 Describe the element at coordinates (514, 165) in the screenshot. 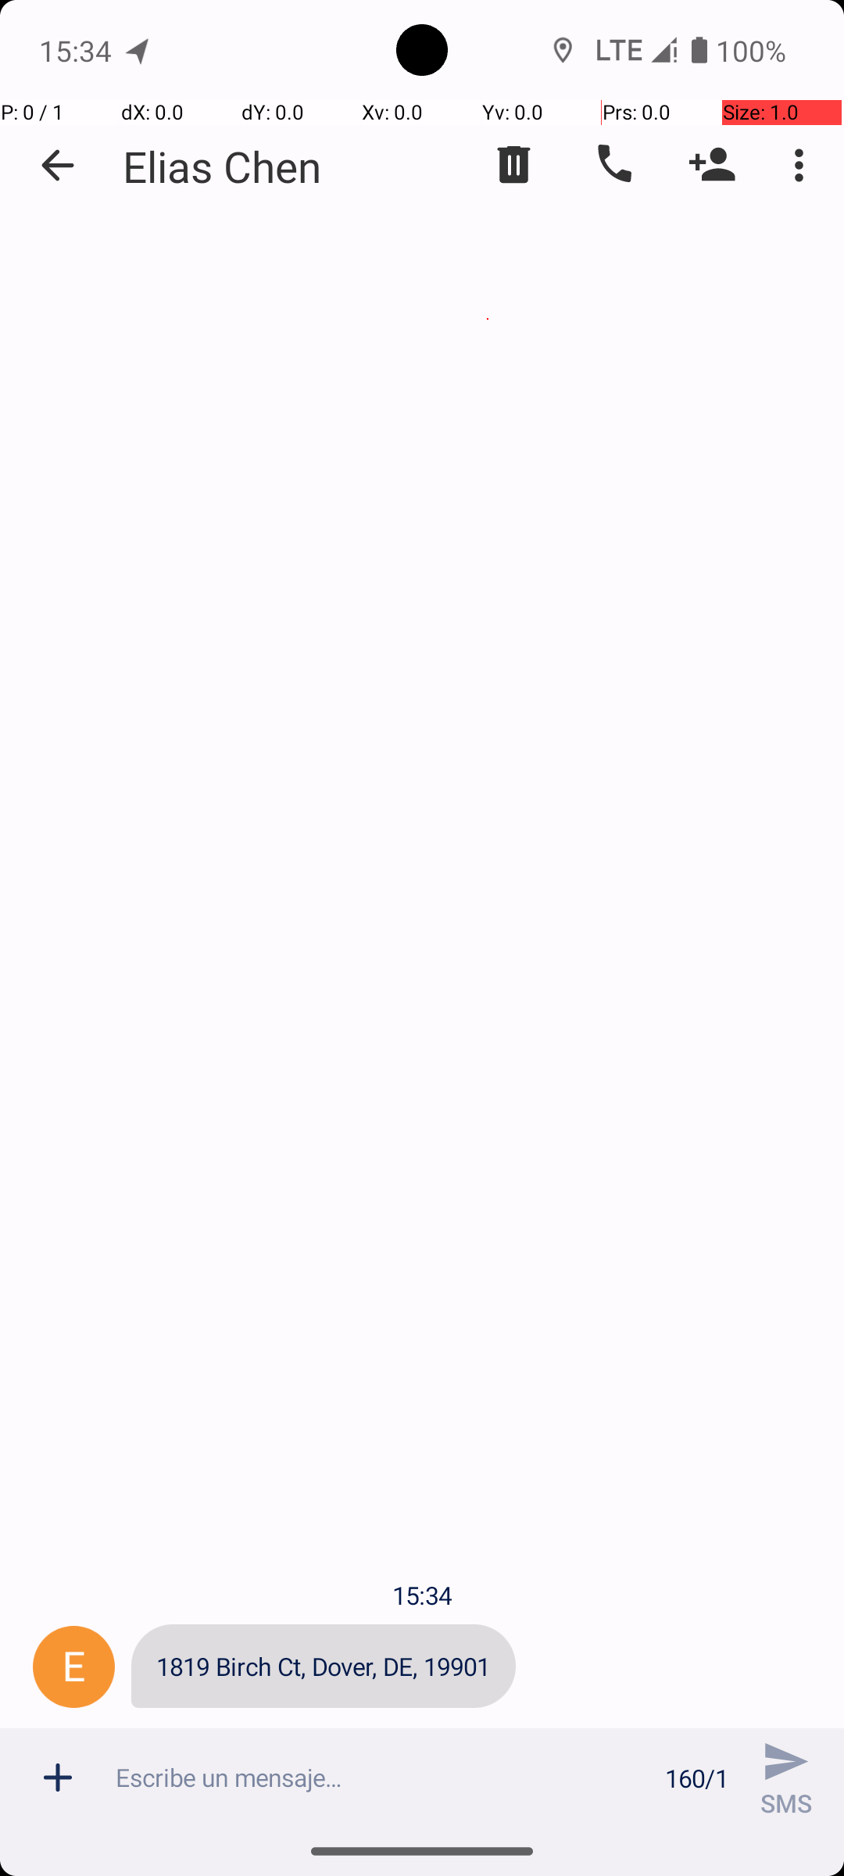

I see `Eliminar` at that location.